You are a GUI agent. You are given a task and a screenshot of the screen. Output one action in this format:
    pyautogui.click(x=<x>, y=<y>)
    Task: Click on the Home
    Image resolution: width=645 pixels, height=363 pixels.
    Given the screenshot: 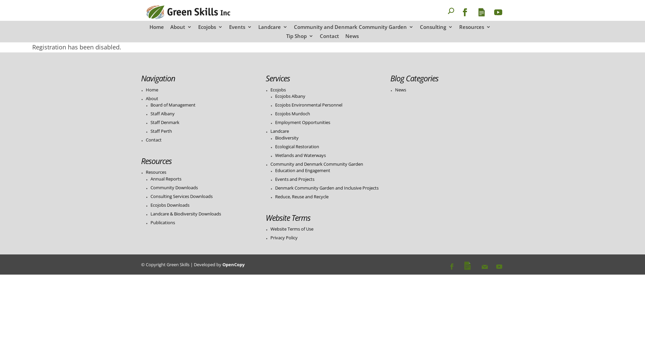 What is the action you would take?
    pyautogui.click(x=157, y=29)
    